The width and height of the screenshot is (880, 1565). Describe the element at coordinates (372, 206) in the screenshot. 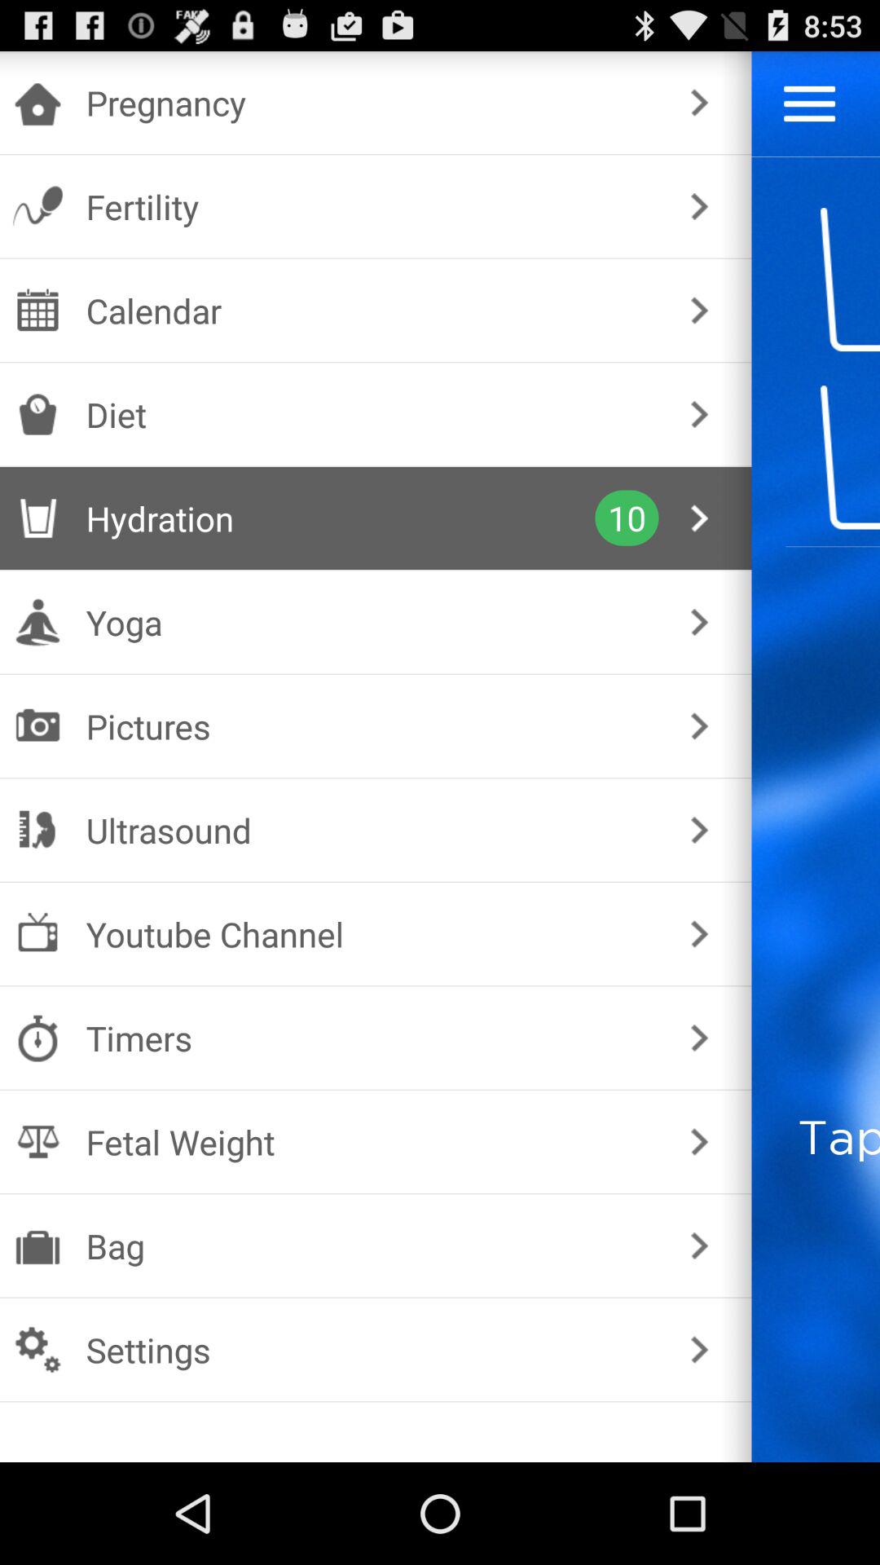

I see `swipe until fertility icon` at that location.